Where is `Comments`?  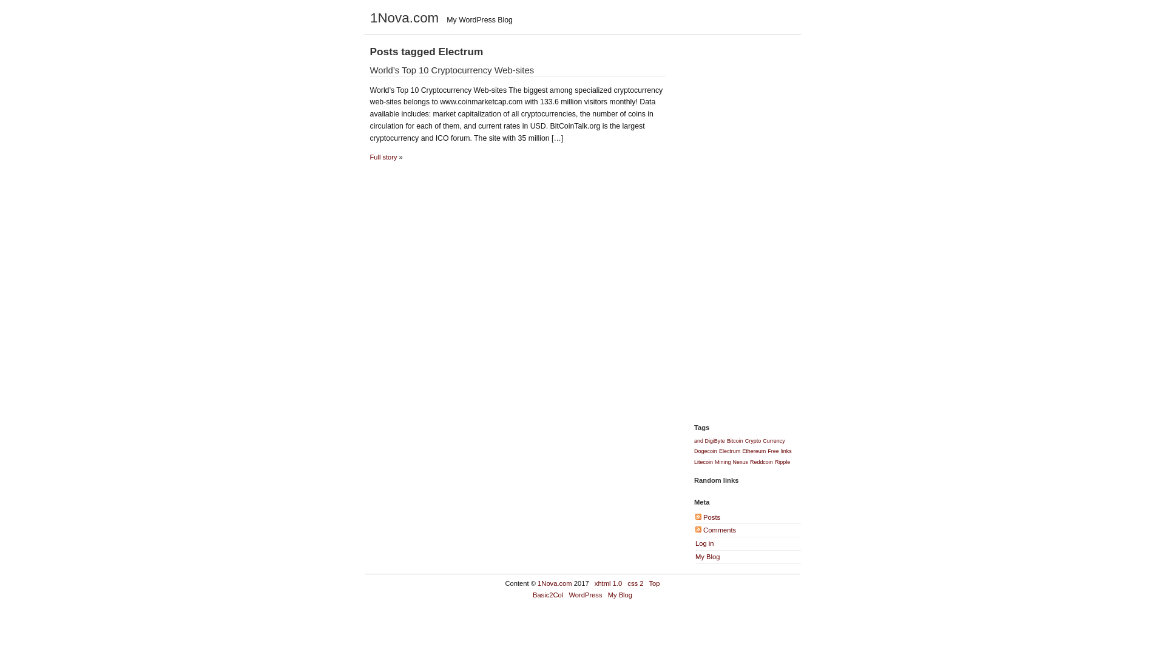
Comments is located at coordinates (716, 530).